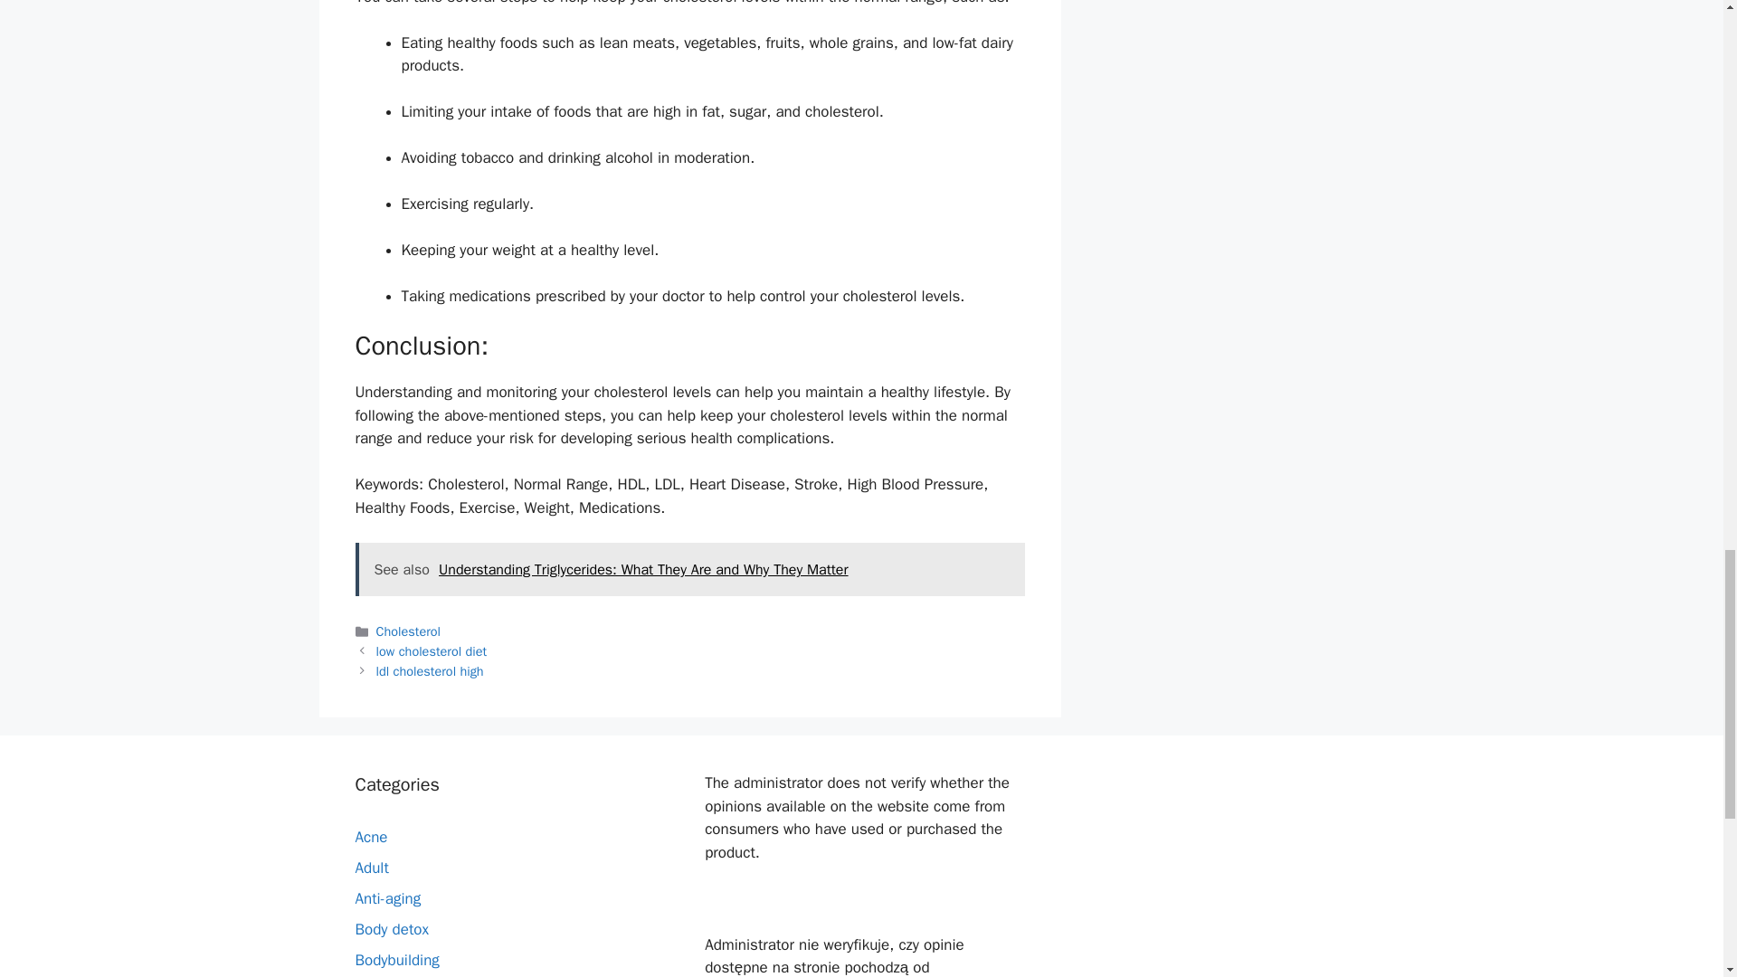  Describe the element at coordinates (432, 651) in the screenshot. I see `low cholesterol diet` at that location.